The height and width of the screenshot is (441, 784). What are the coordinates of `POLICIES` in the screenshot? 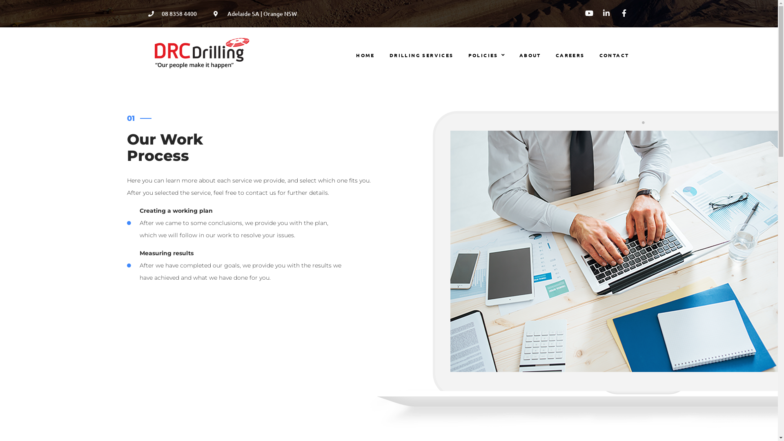 It's located at (487, 56).